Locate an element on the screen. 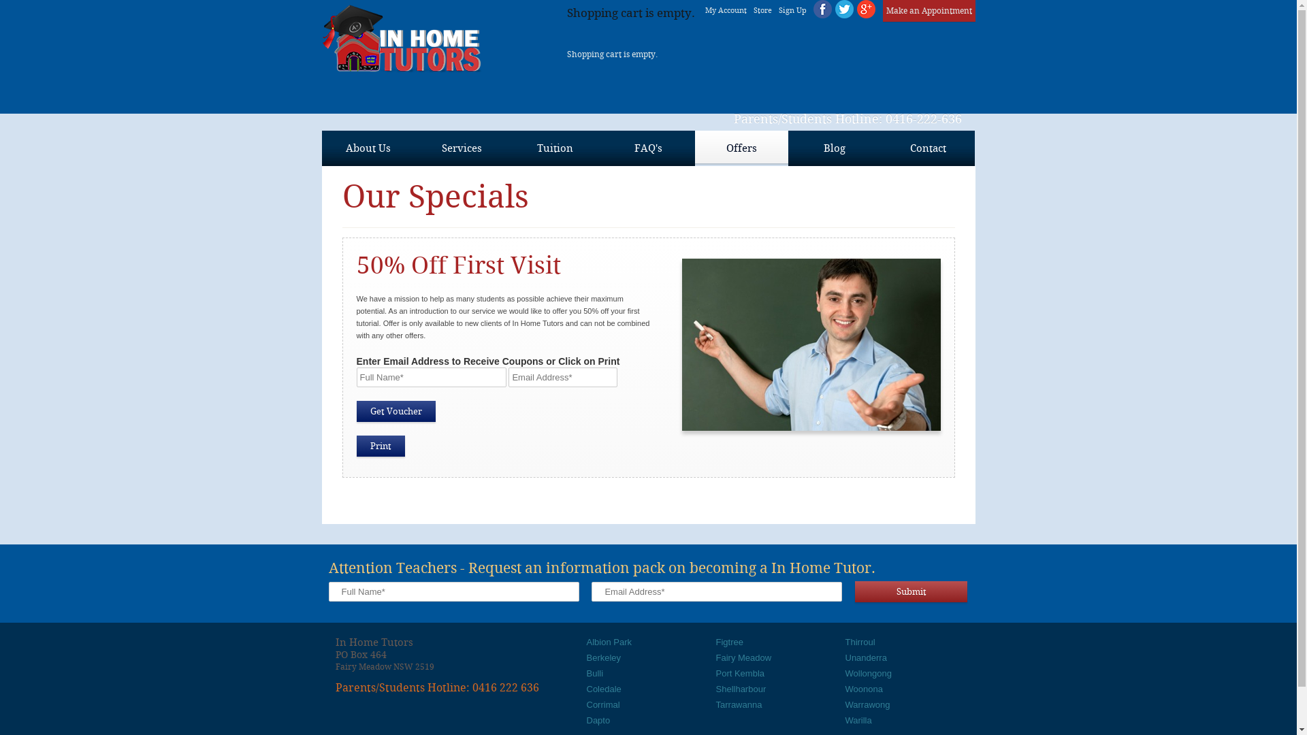  Wollongong is located at coordinates (869, 674).